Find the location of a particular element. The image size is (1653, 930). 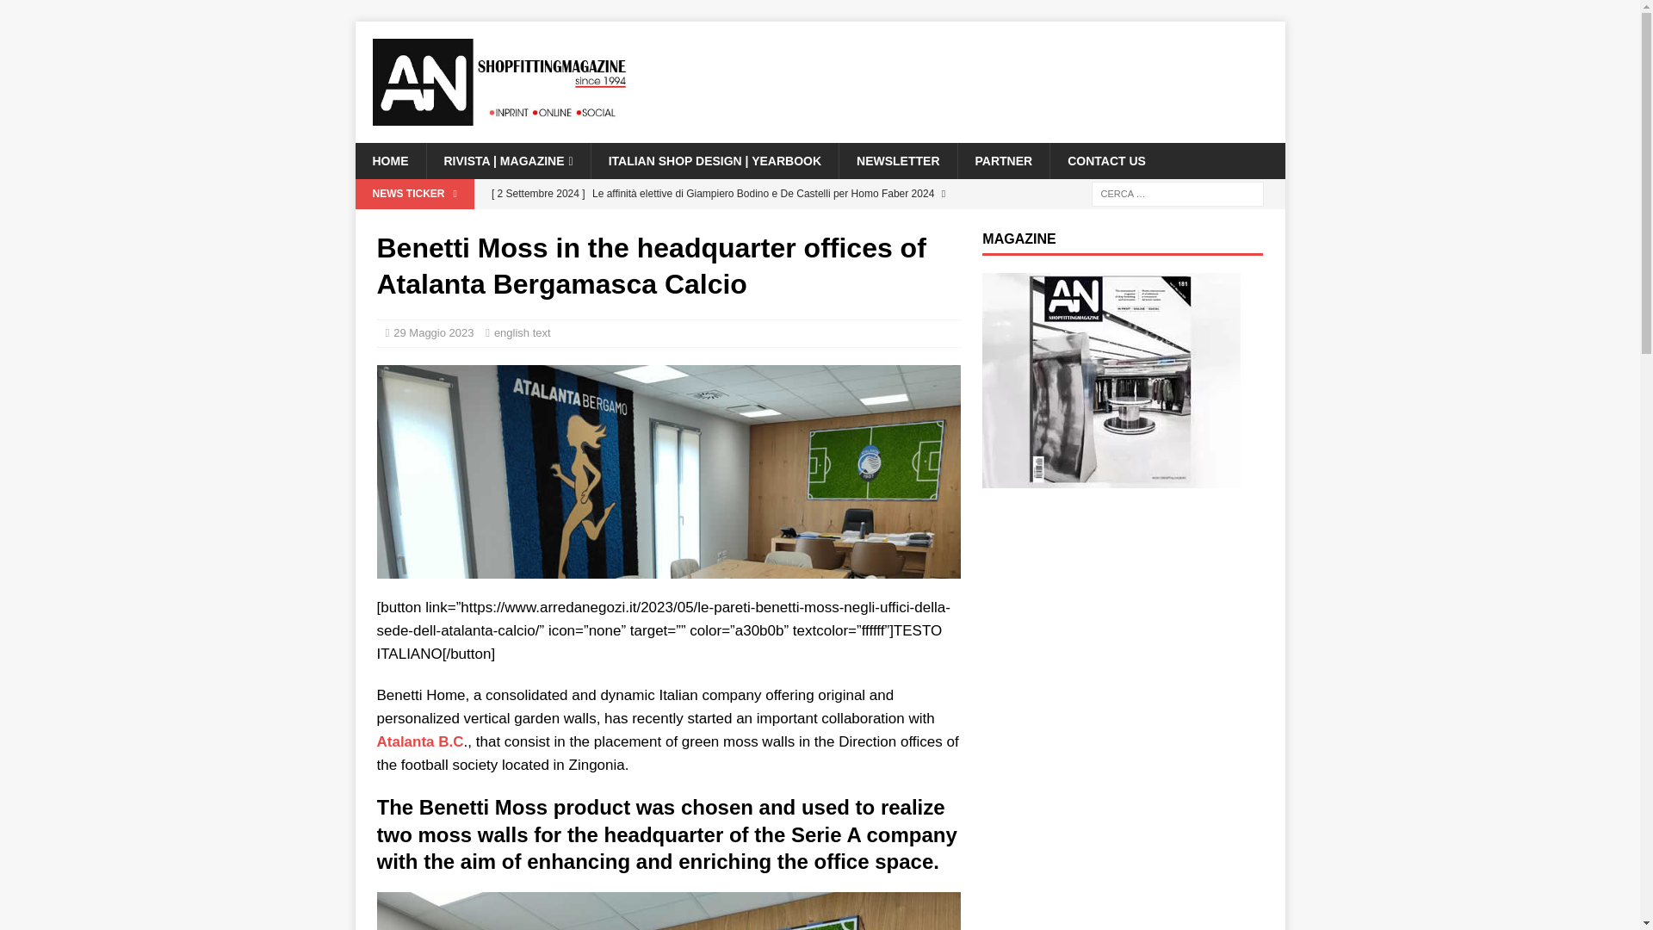

NEWSLETTER is located at coordinates (897, 161).